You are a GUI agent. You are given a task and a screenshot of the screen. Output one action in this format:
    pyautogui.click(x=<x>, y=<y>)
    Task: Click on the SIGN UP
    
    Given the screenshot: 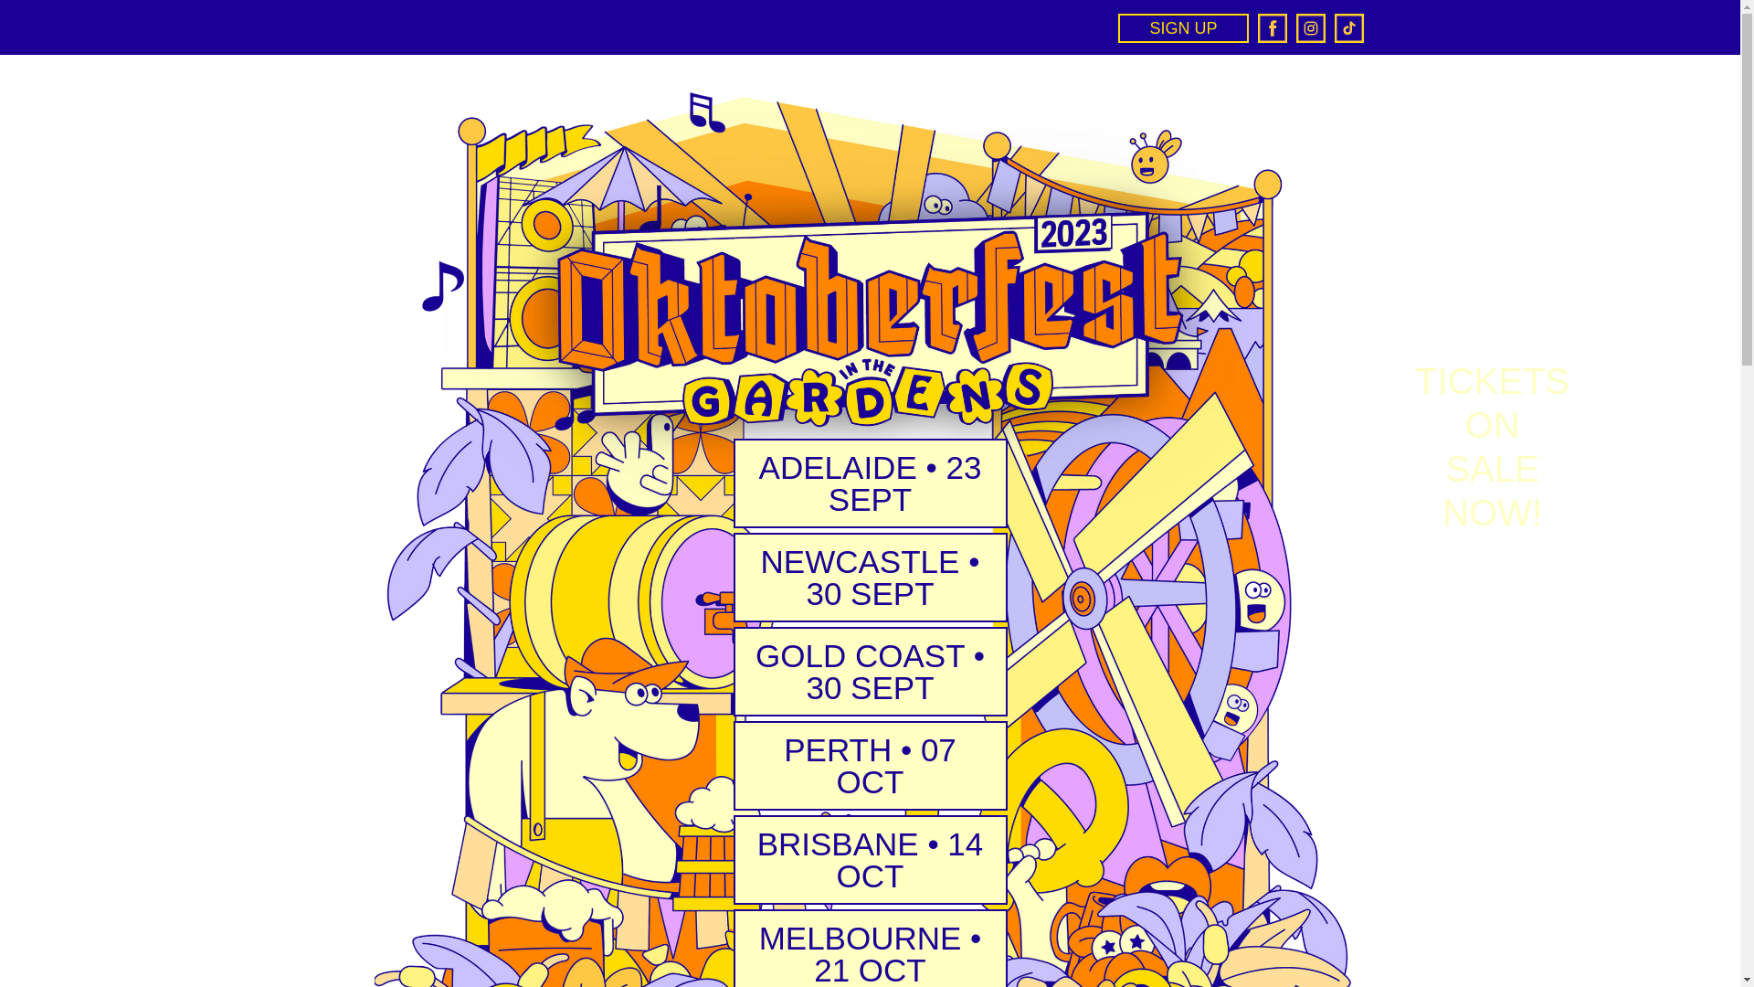 What is the action you would take?
    pyautogui.click(x=1183, y=28)
    